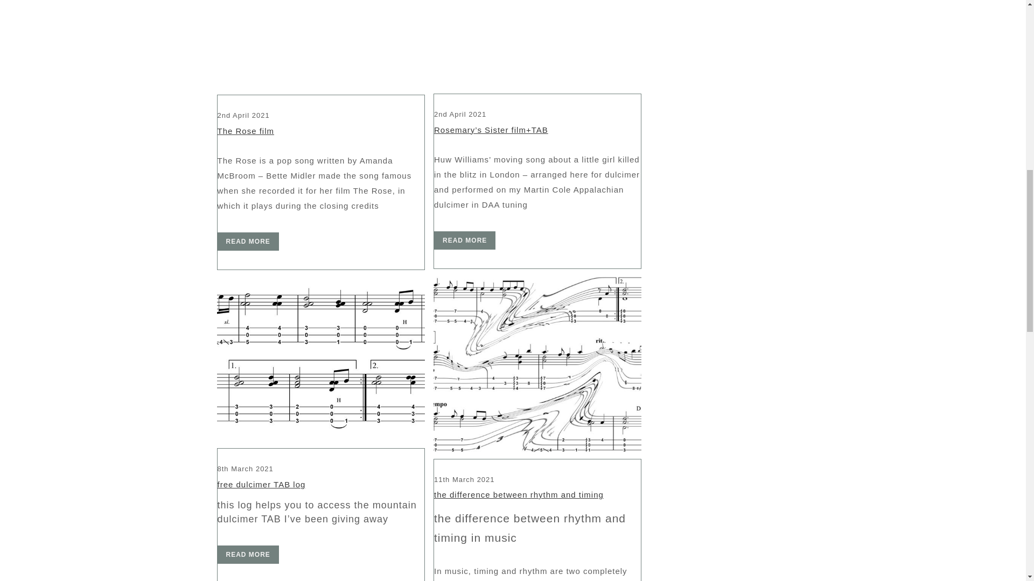 This screenshot has width=1034, height=581. Describe the element at coordinates (248, 241) in the screenshot. I see `READ MORE` at that location.